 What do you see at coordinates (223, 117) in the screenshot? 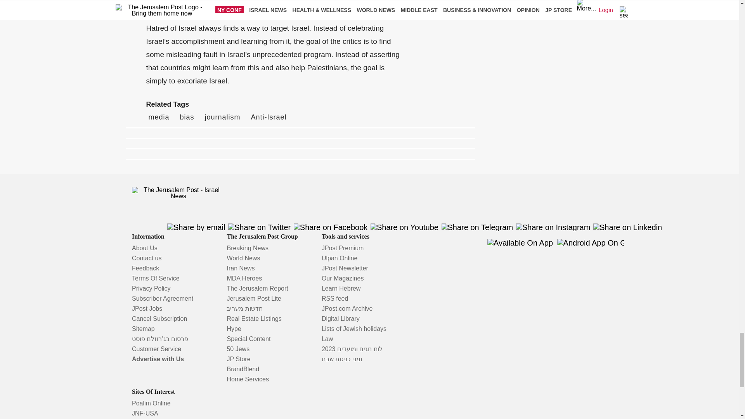
I see `journalism` at bounding box center [223, 117].